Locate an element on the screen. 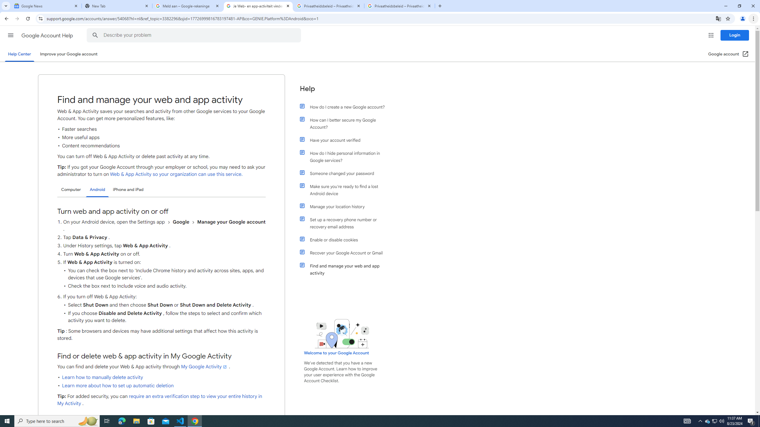  Translate this page is located at coordinates (718, 18).